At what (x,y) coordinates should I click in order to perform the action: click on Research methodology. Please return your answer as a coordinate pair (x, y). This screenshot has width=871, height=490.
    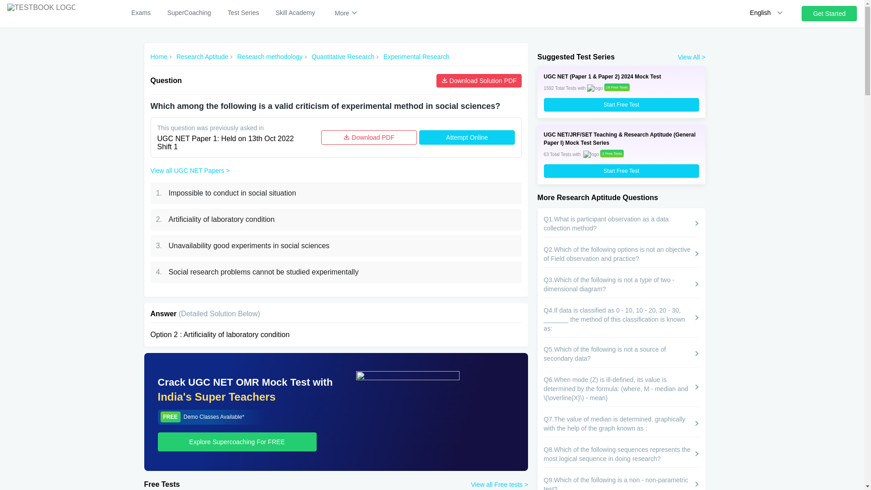
    Looking at the image, I should click on (269, 57).